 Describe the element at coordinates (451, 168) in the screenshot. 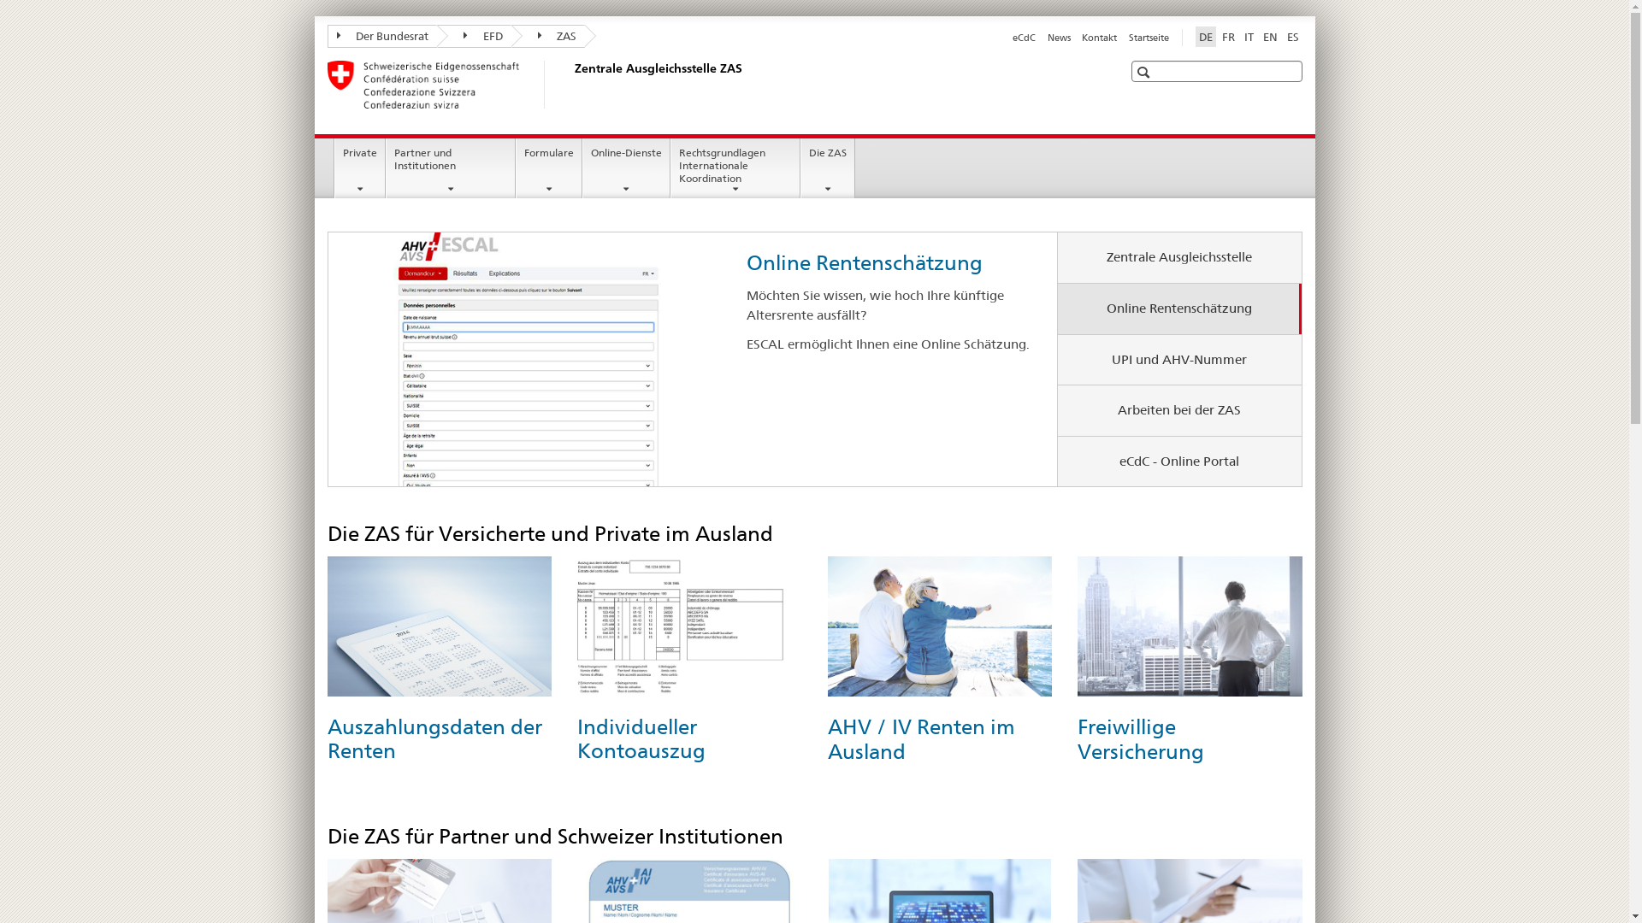

I see `Partner und Institutionen` at that location.